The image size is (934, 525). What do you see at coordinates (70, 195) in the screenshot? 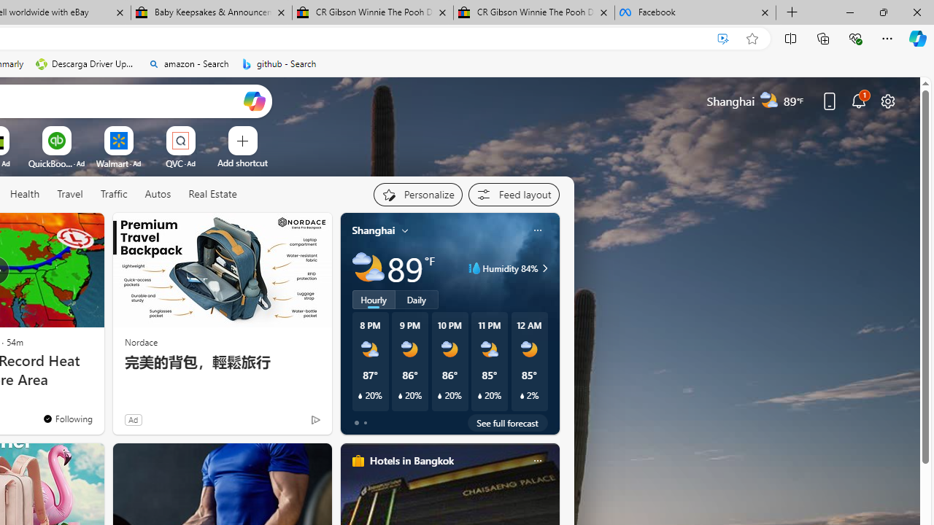
I see `Travel` at bounding box center [70, 195].